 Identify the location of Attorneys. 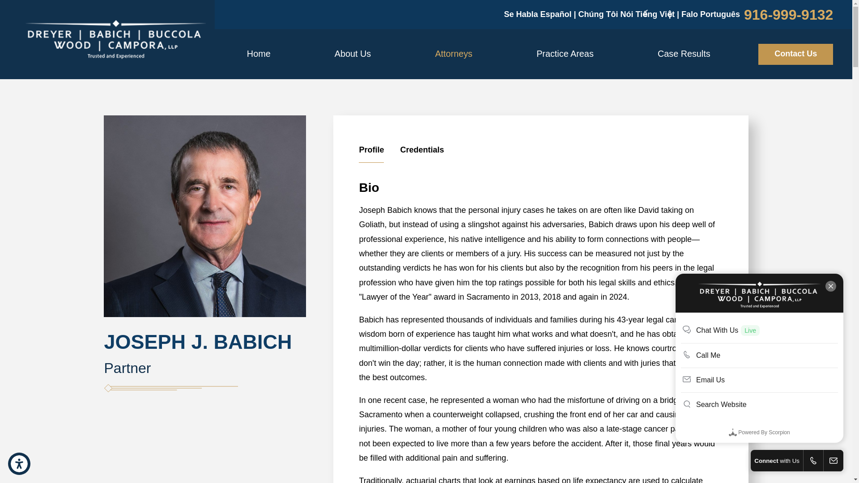
(115, 39).